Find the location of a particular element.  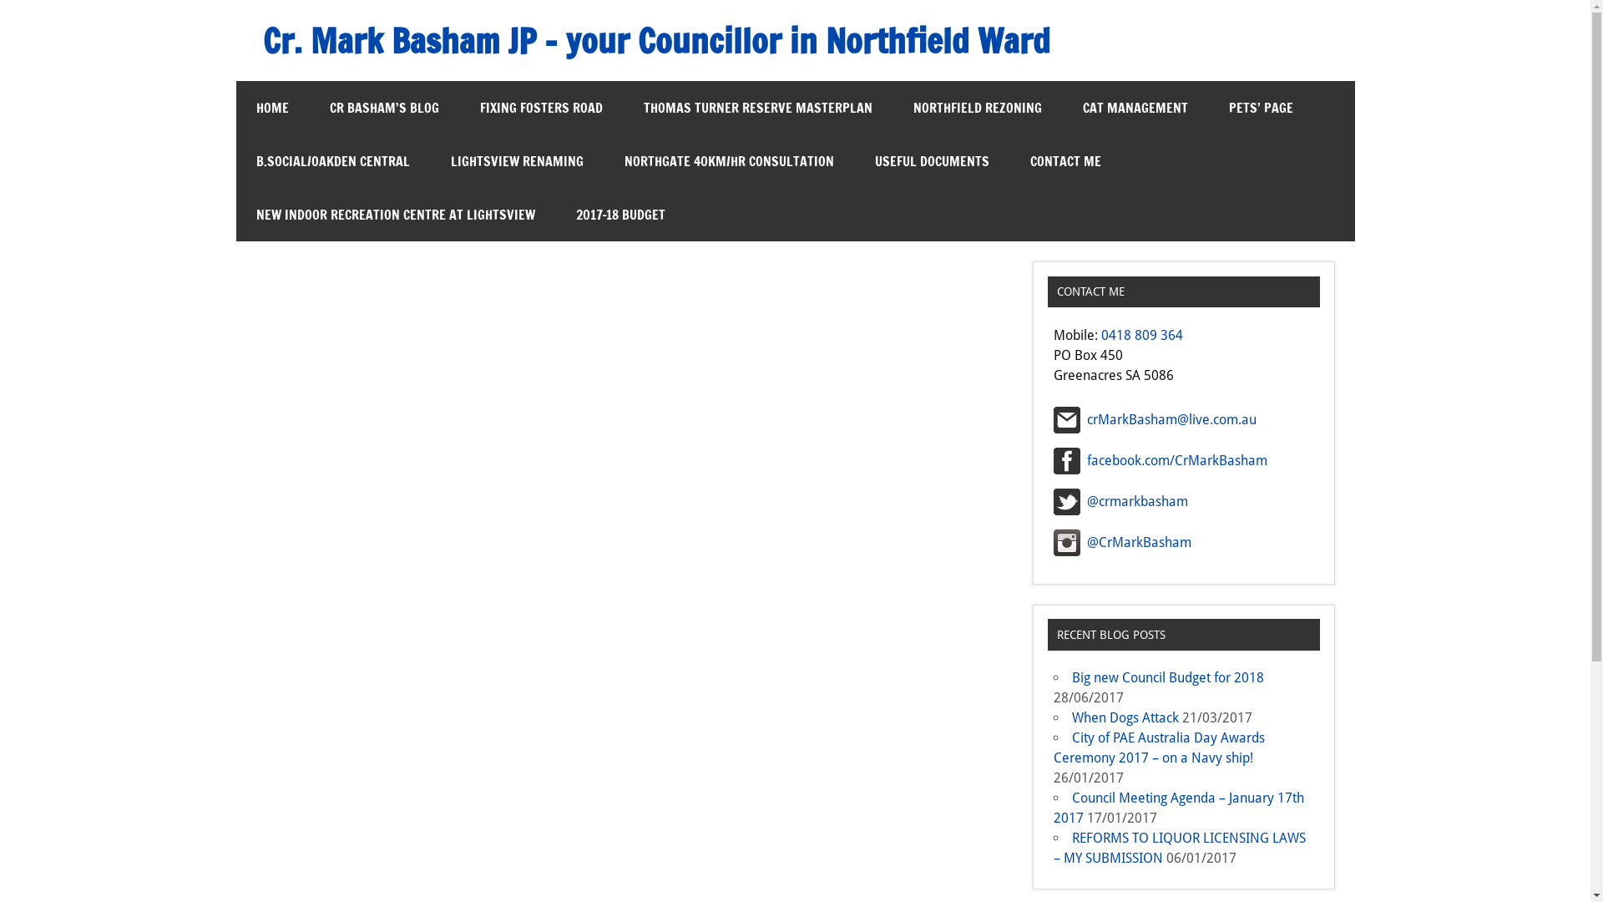

Big new Council Budget for 2018 is located at coordinates (1168, 678).